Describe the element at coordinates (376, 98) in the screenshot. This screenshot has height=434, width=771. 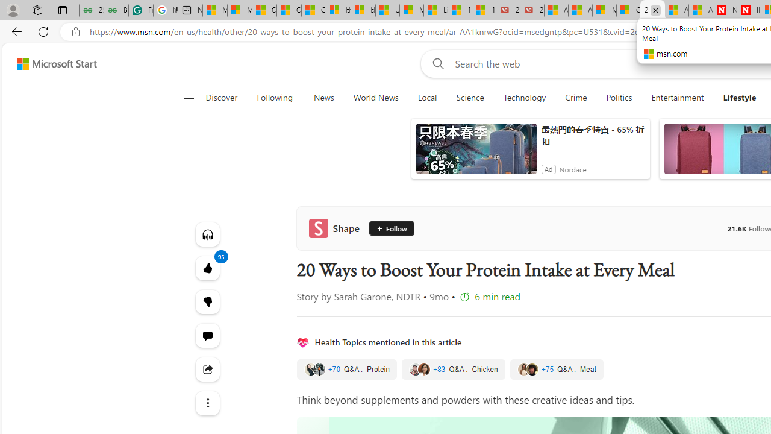
I see `World News` at that location.